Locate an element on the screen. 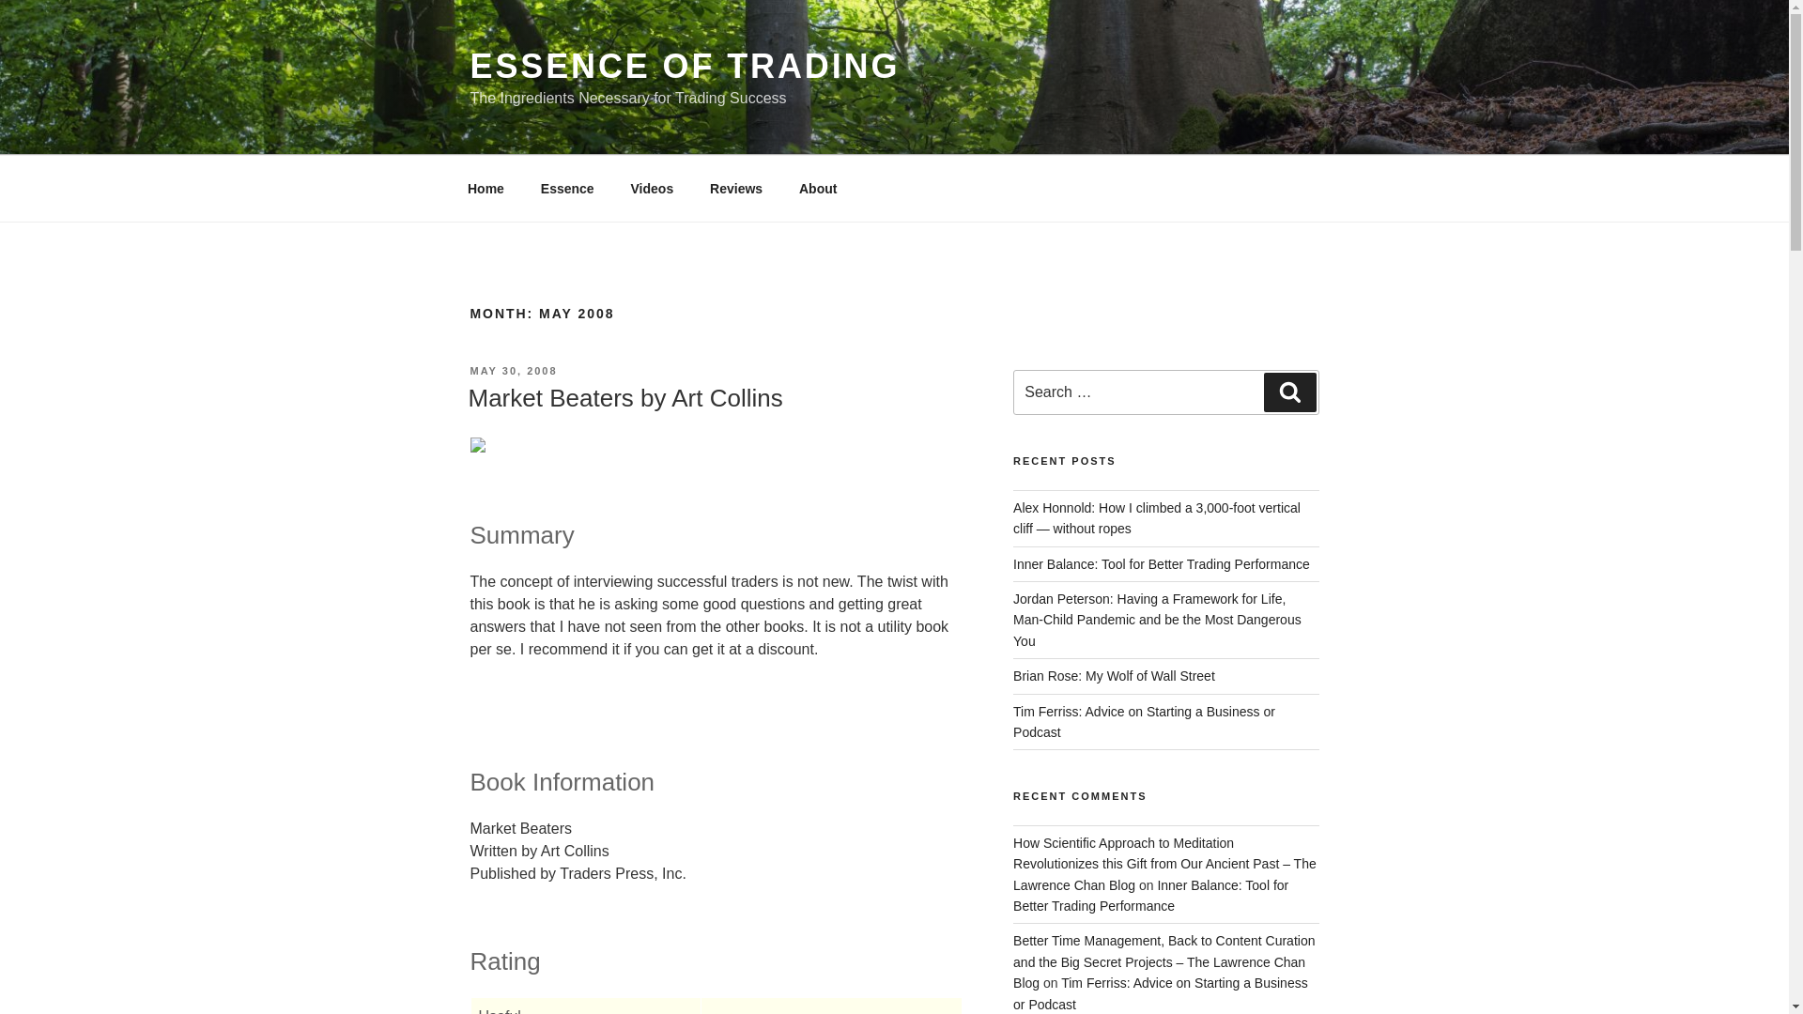 This screenshot has height=1014, width=1803. Home is located at coordinates (485, 188).